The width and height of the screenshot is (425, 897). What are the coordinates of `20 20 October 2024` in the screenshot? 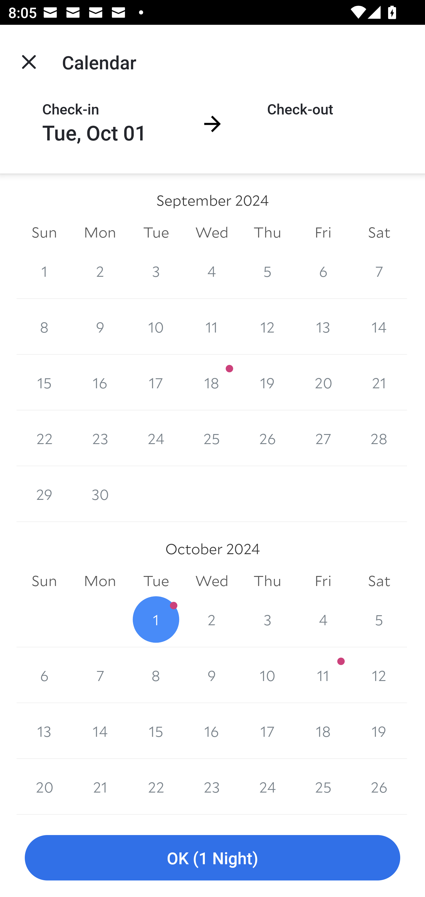 It's located at (44, 787).